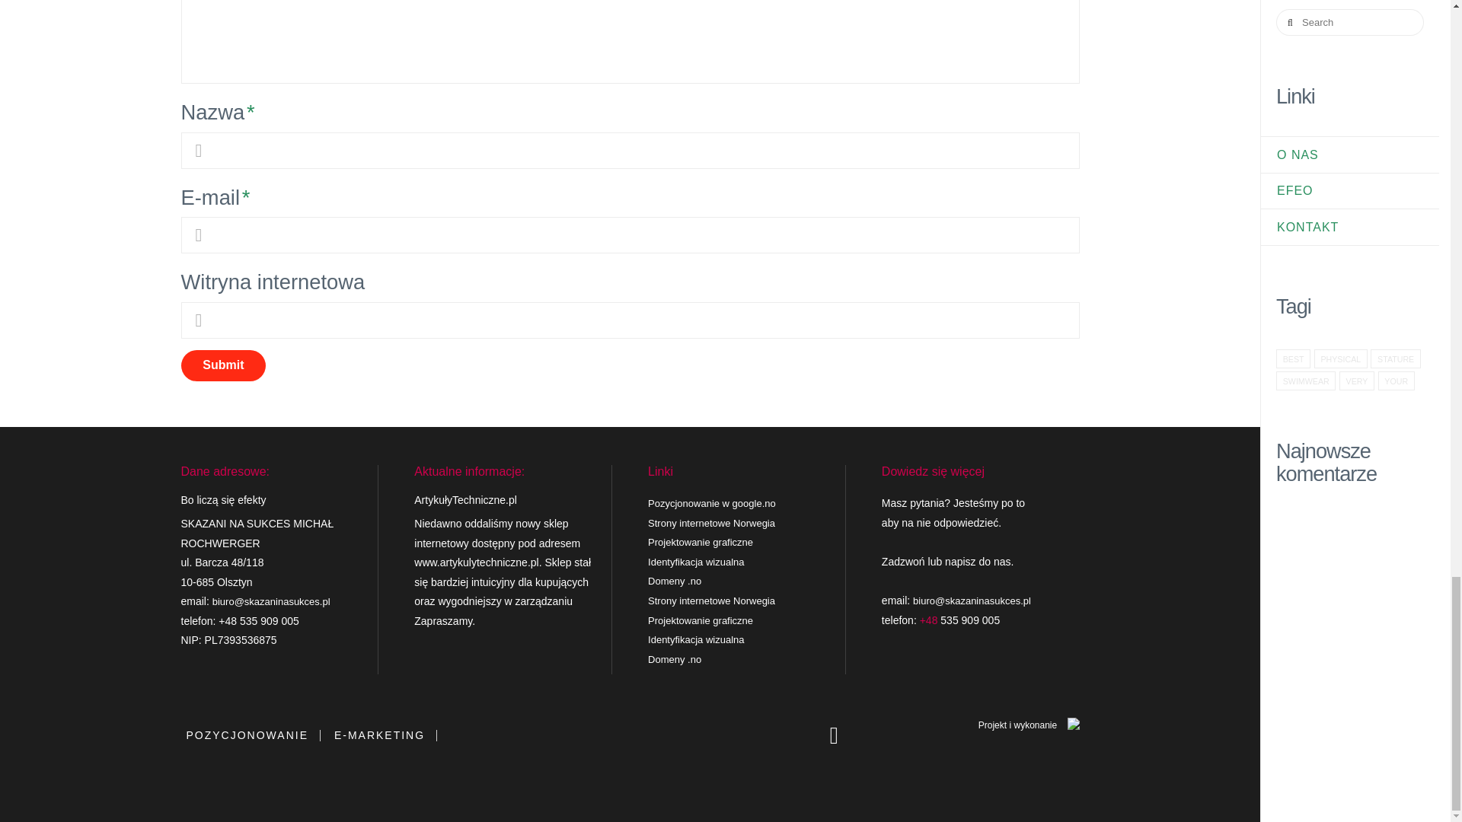  What do you see at coordinates (675, 581) in the screenshot?
I see `Domeny .no` at bounding box center [675, 581].